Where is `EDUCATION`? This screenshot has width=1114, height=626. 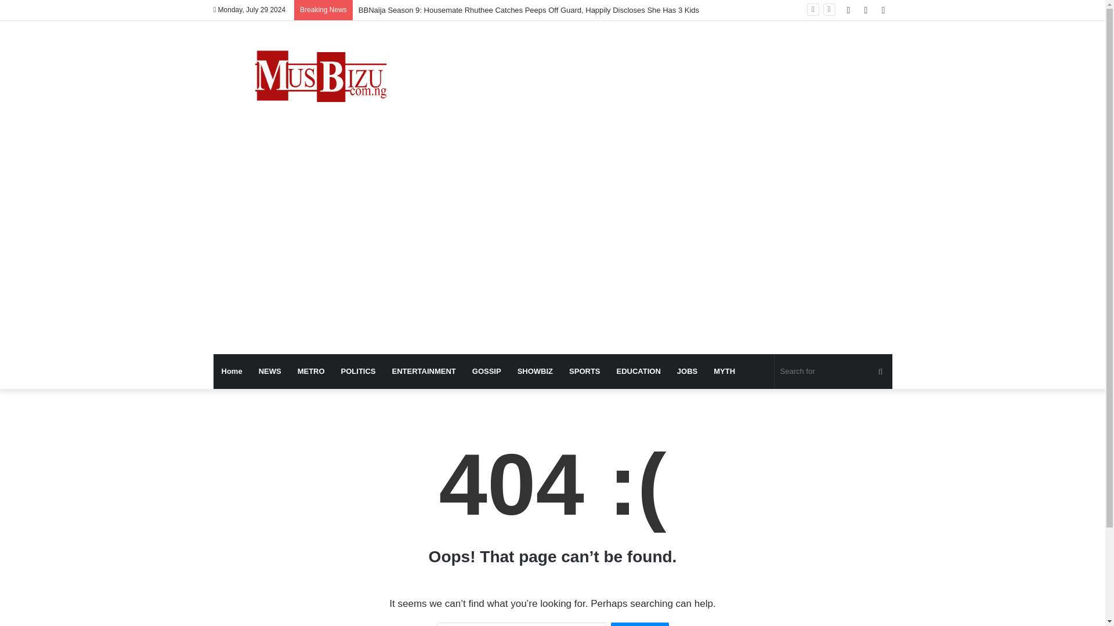 EDUCATION is located at coordinates (638, 371).